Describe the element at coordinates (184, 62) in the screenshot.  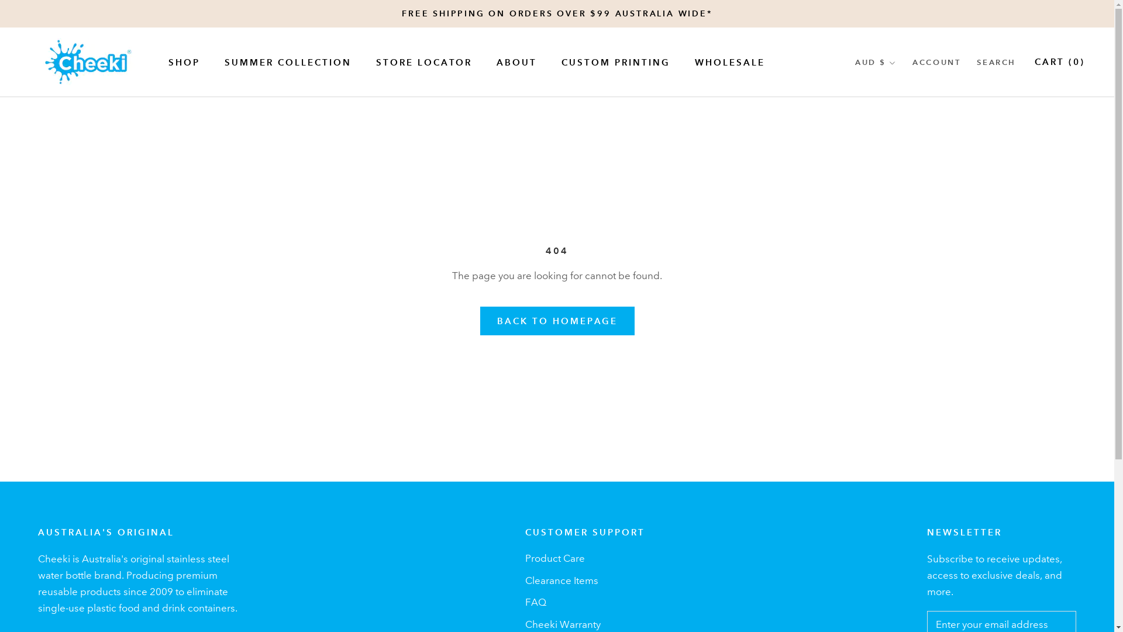
I see `SHOP` at that location.